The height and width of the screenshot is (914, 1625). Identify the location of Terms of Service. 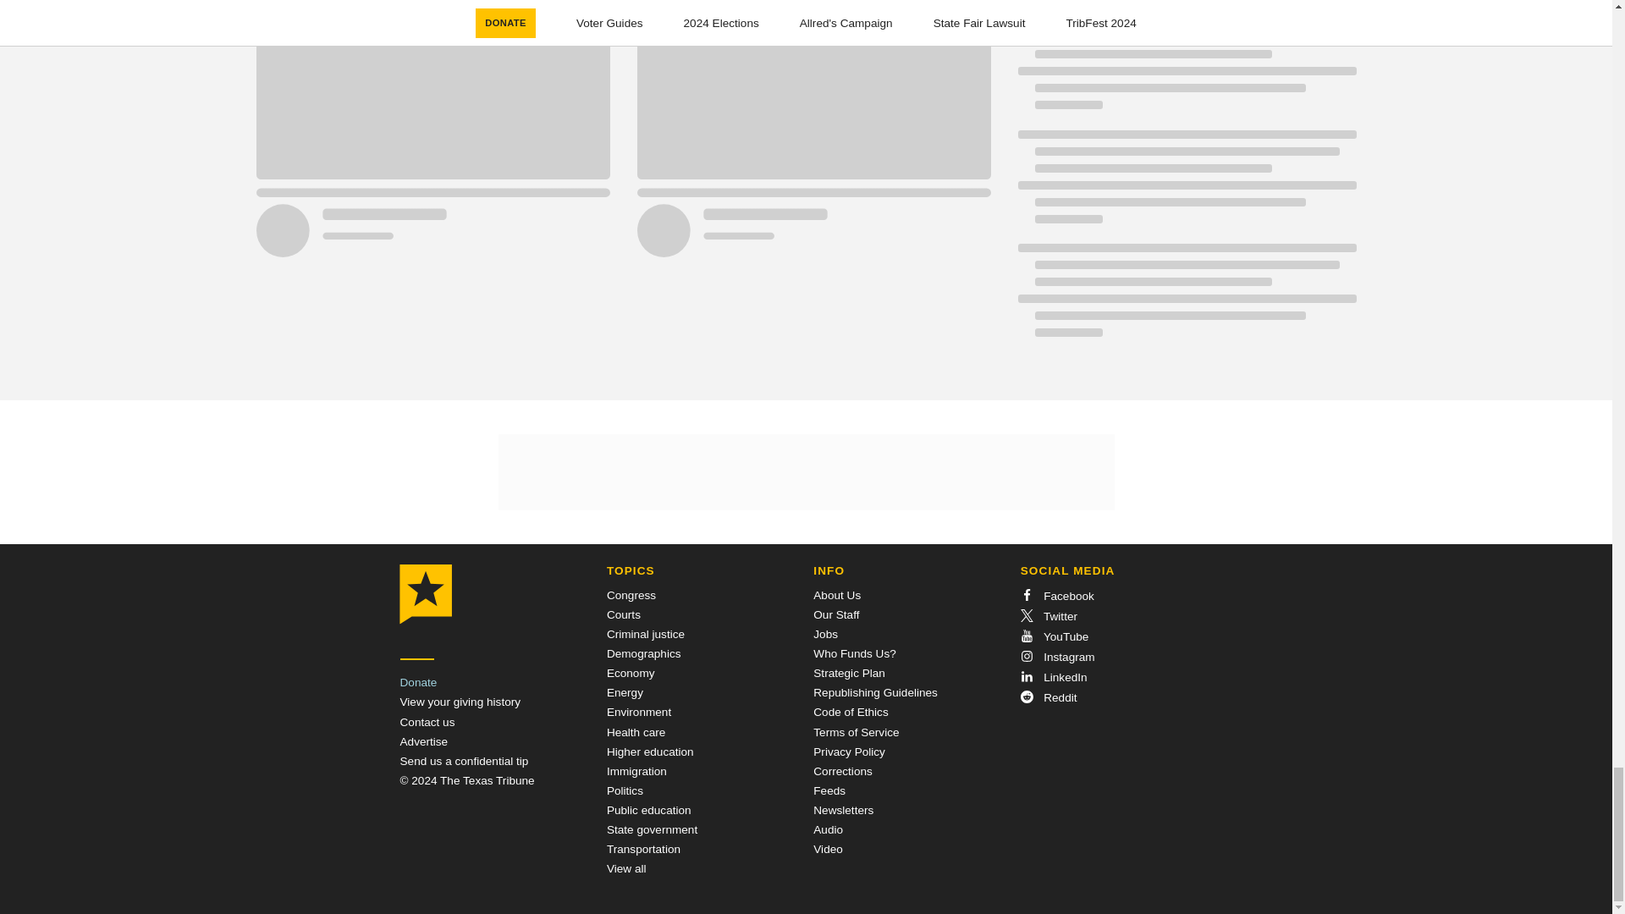
(856, 731).